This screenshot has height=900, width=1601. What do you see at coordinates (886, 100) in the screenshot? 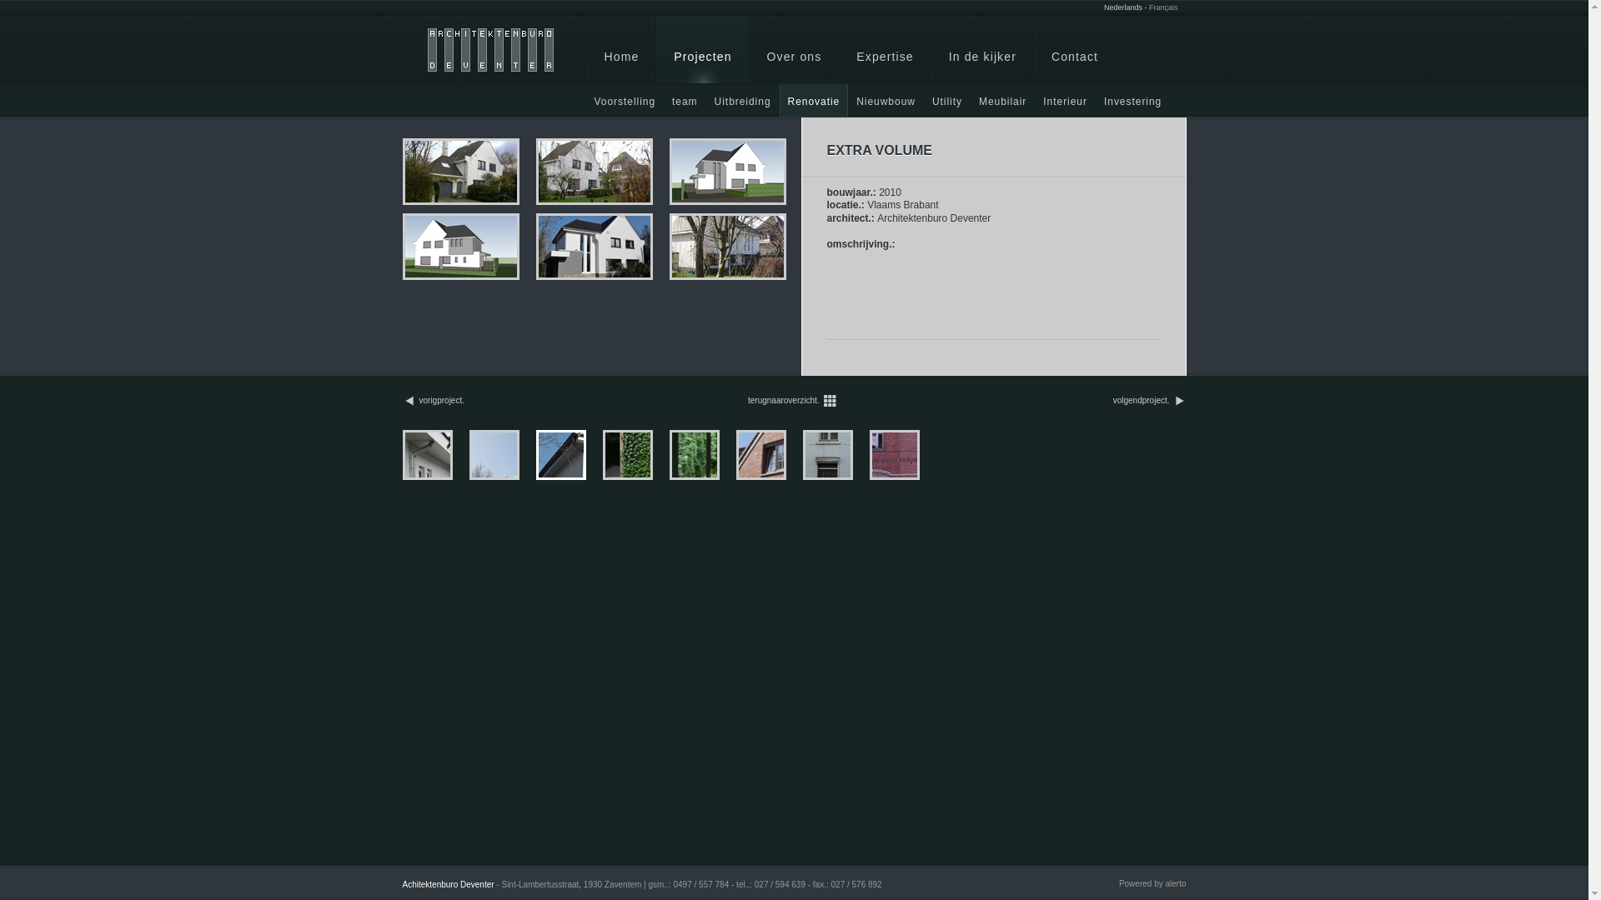
I see `Nieuwbouw` at bounding box center [886, 100].